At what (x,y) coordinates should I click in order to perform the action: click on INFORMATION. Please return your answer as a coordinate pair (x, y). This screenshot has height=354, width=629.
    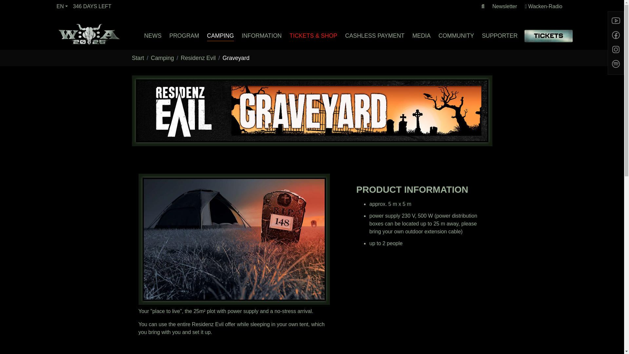
    Looking at the image, I should click on (261, 35).